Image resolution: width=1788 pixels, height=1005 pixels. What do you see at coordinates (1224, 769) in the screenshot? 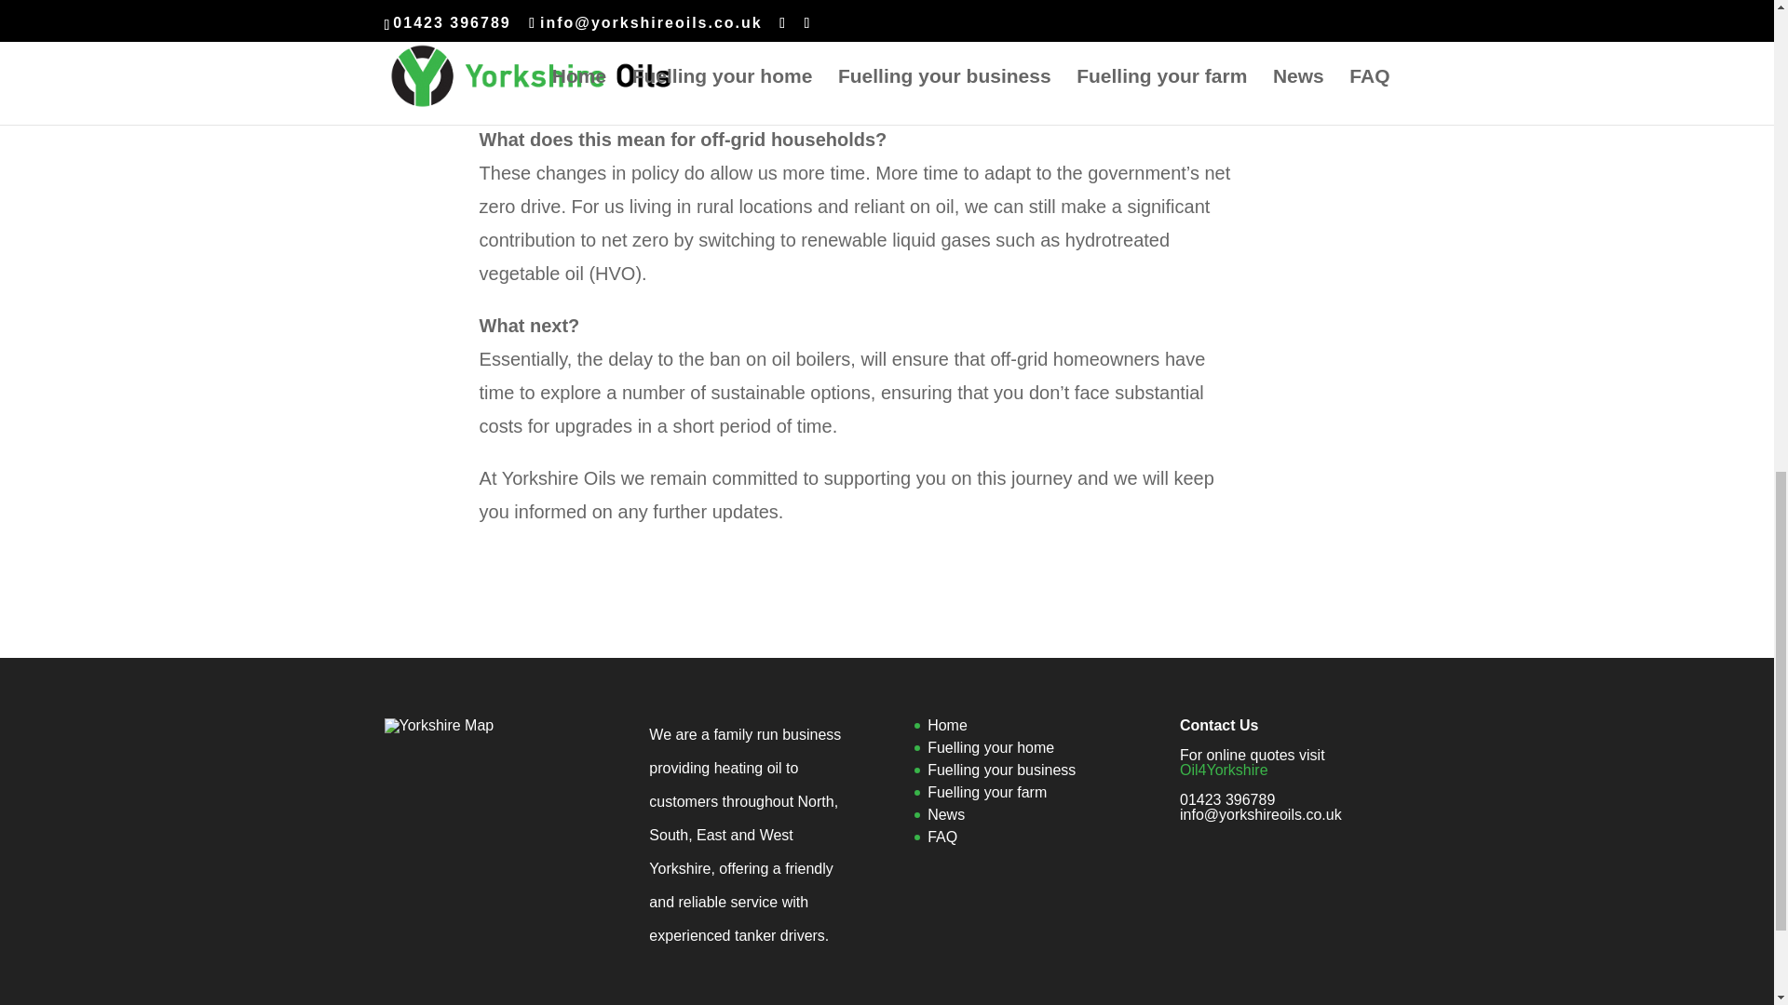
I see `Oil4Yorkshire` at bounding box center [1224, 769].